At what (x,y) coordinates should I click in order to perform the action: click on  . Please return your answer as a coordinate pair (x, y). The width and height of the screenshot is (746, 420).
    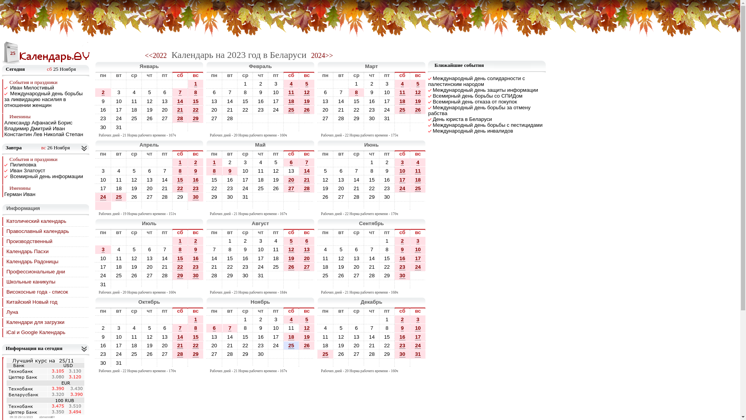
    Looking at the image, I should click on (276, 128).